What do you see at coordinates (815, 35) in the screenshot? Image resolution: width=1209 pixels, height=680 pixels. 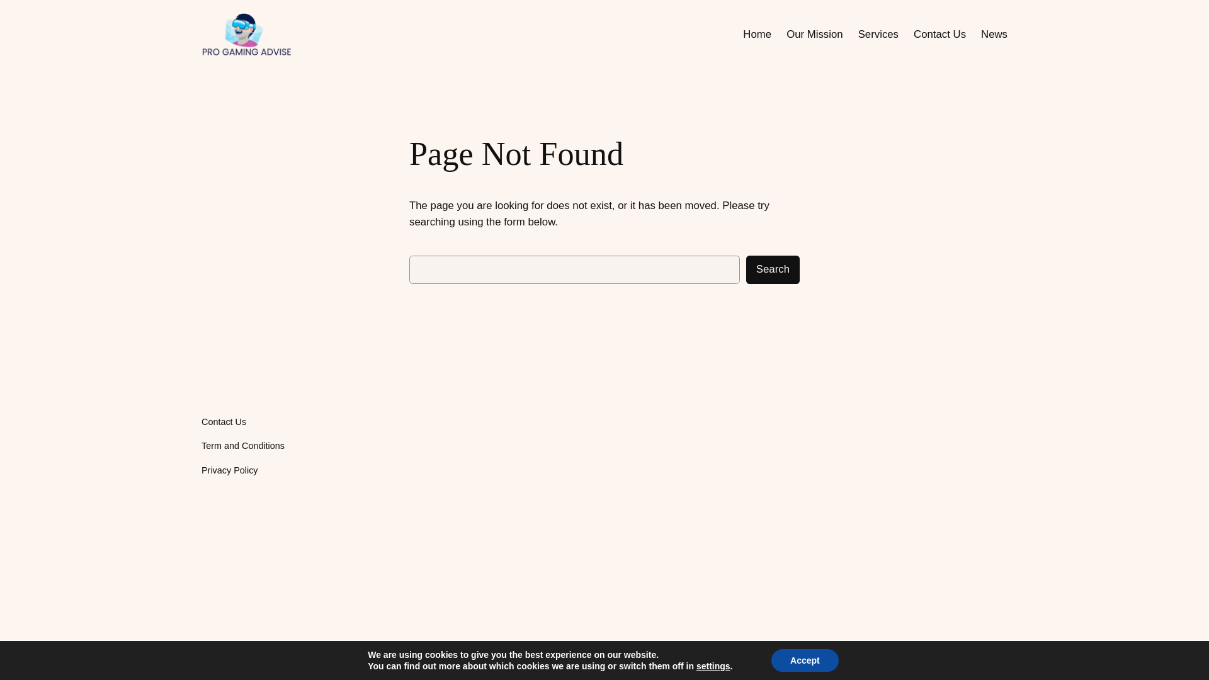 I see `Our Mission` at bounding box center [815, 35].